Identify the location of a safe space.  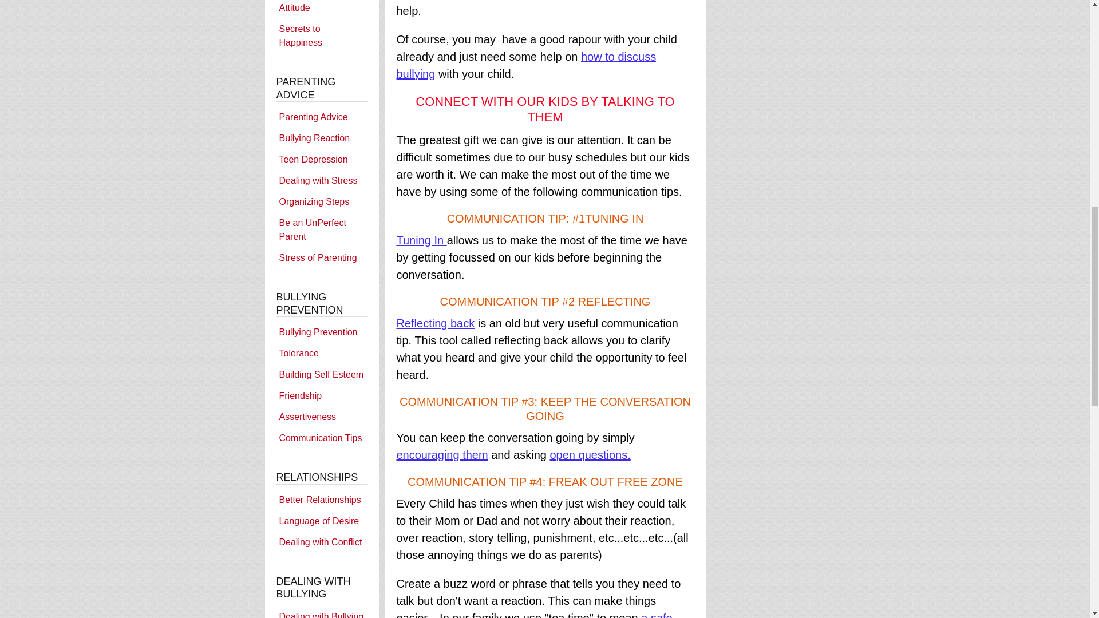
(533, 615).